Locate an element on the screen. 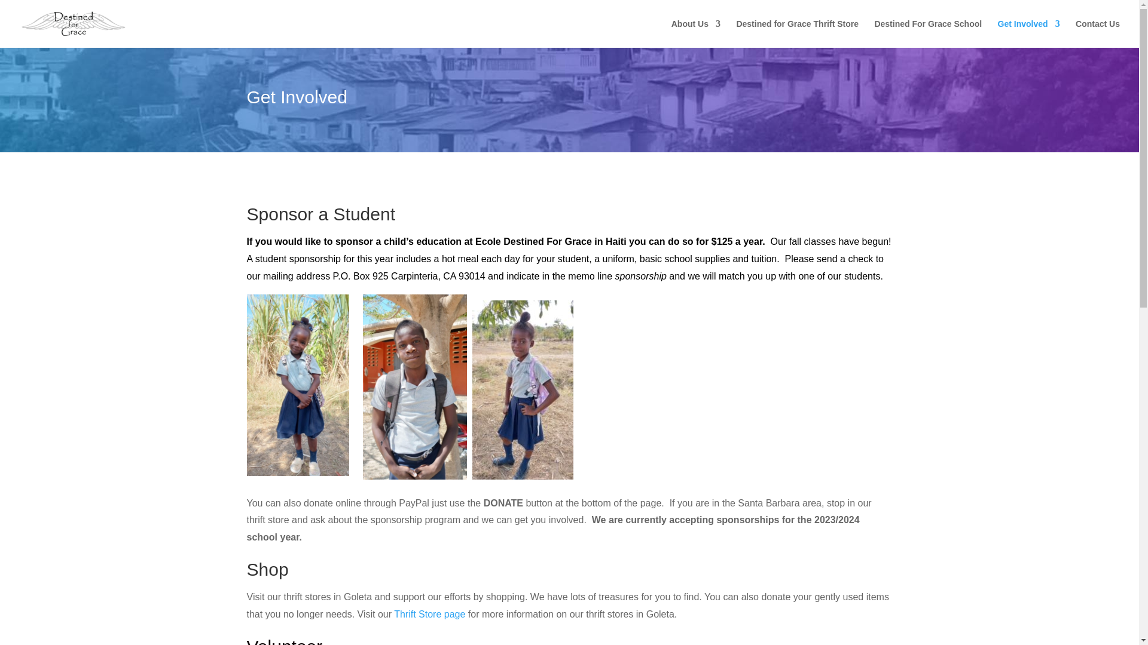 The width and height of the screenshot is (1148, 645). Thrift Store page is located at coordinates (429, 614).